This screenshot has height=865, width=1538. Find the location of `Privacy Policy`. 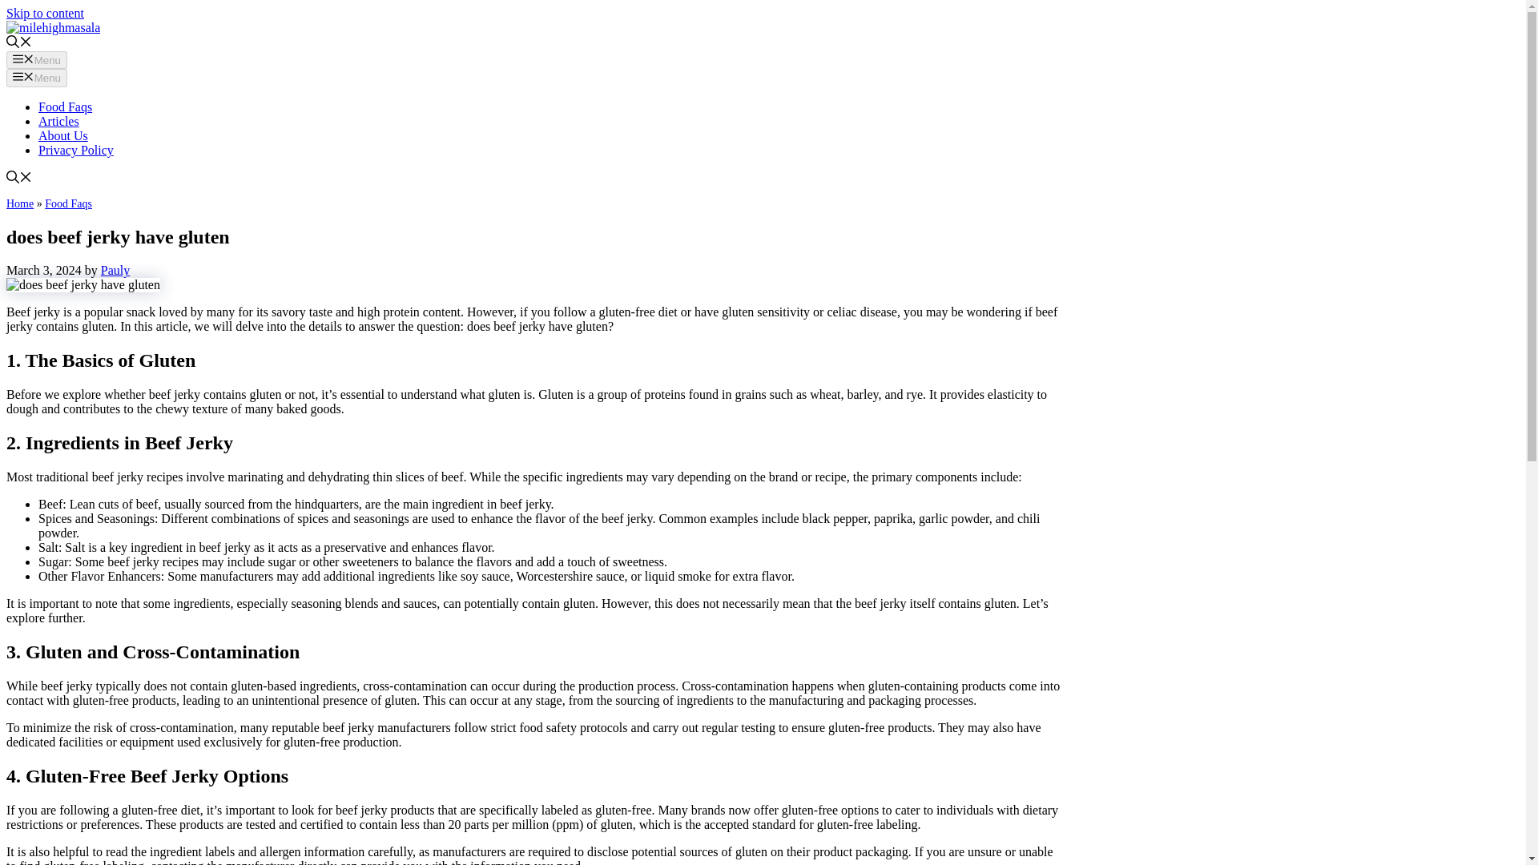

Privacy Policy is located at coordinates (76, 150).